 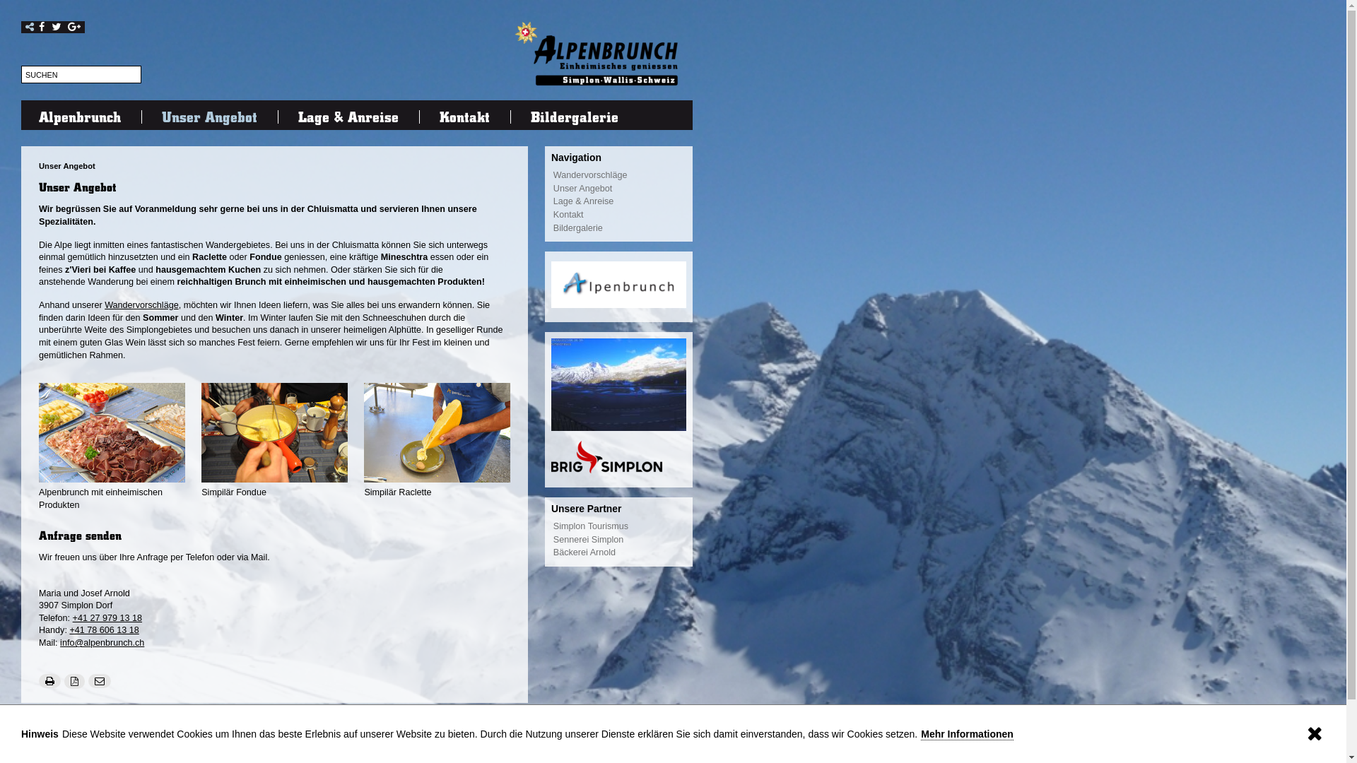 I want to click on Unser Angebot, so click(x=67, y=166).